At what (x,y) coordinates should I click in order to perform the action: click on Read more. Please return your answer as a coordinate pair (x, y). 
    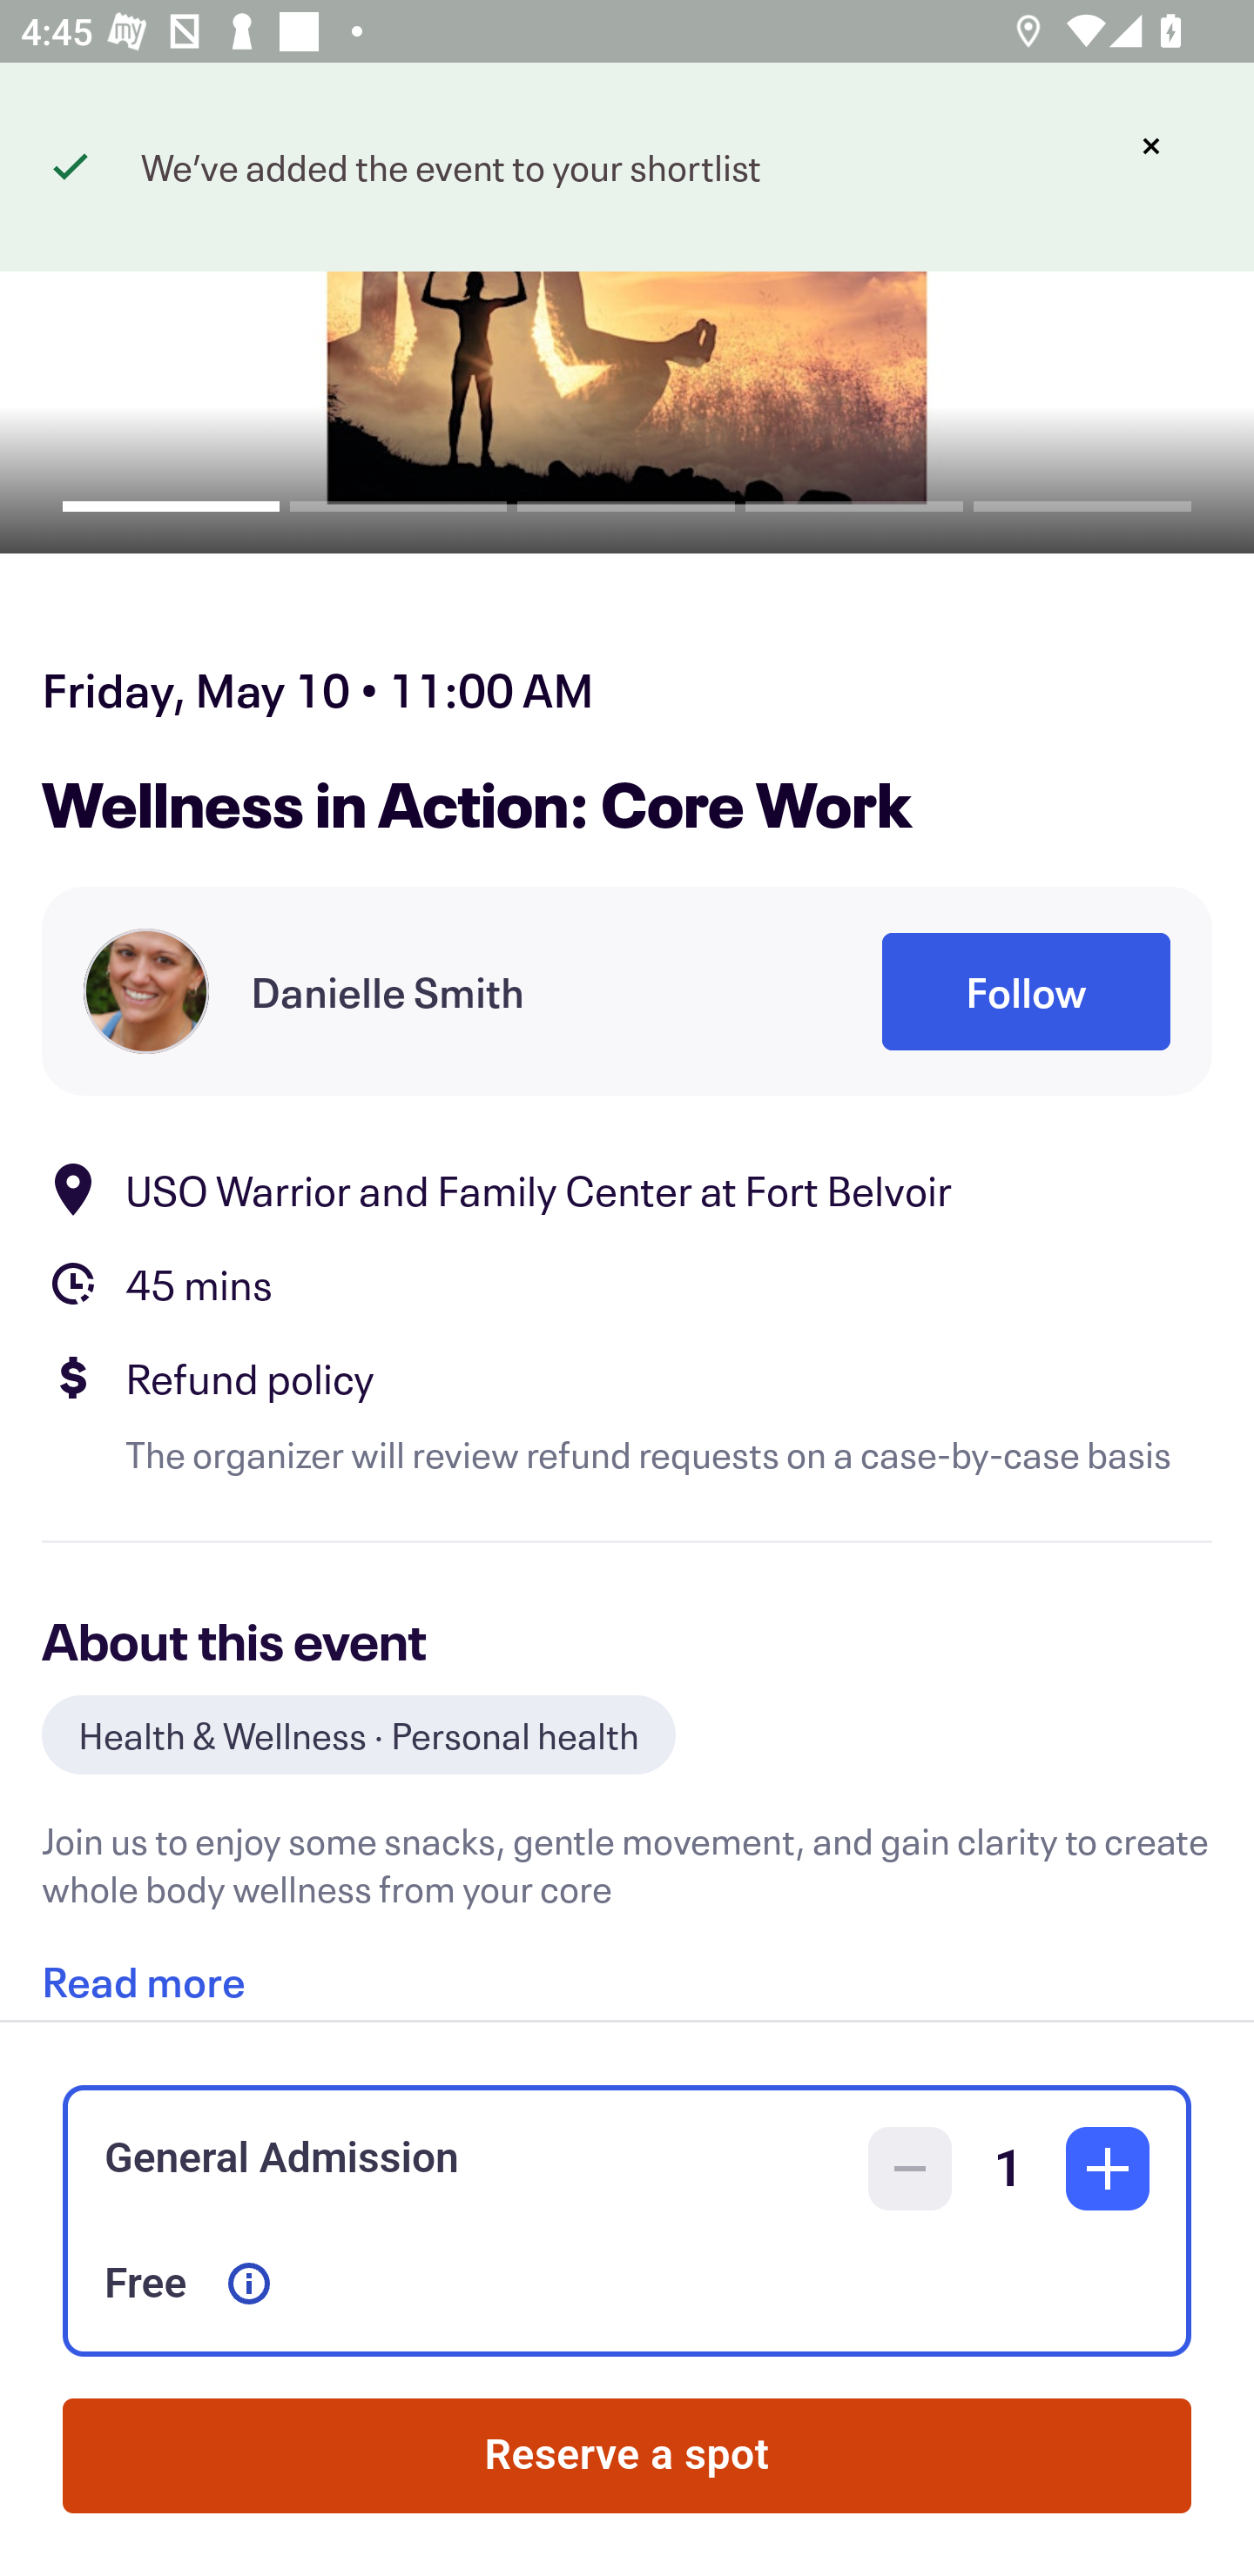
    Looking at the image, I should click on (143, 1970).